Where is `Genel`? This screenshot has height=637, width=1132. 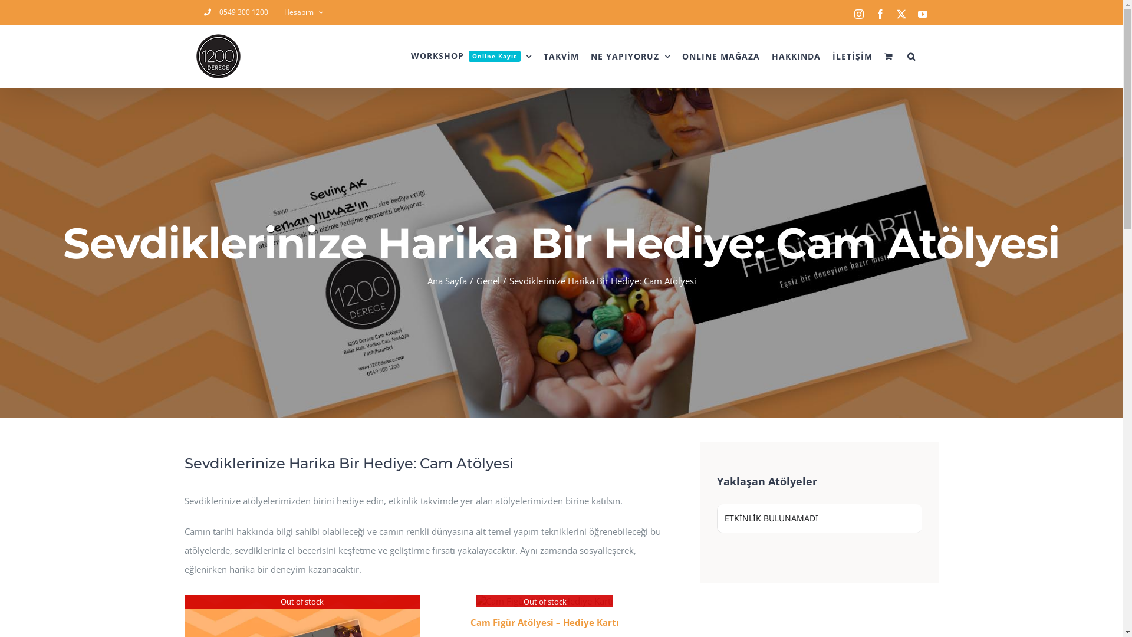
Genel is located at coordinates (488, 281).